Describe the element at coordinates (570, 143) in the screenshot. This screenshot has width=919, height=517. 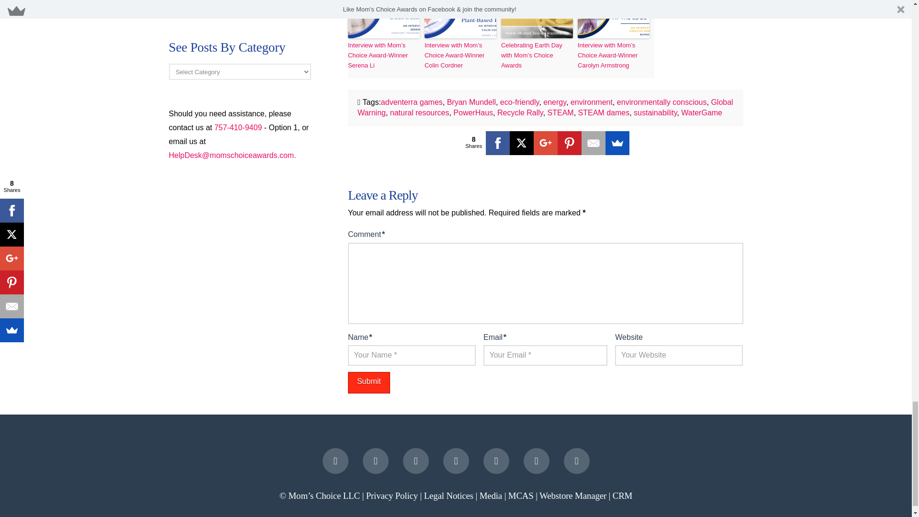
I see `Pinterest` at that location.